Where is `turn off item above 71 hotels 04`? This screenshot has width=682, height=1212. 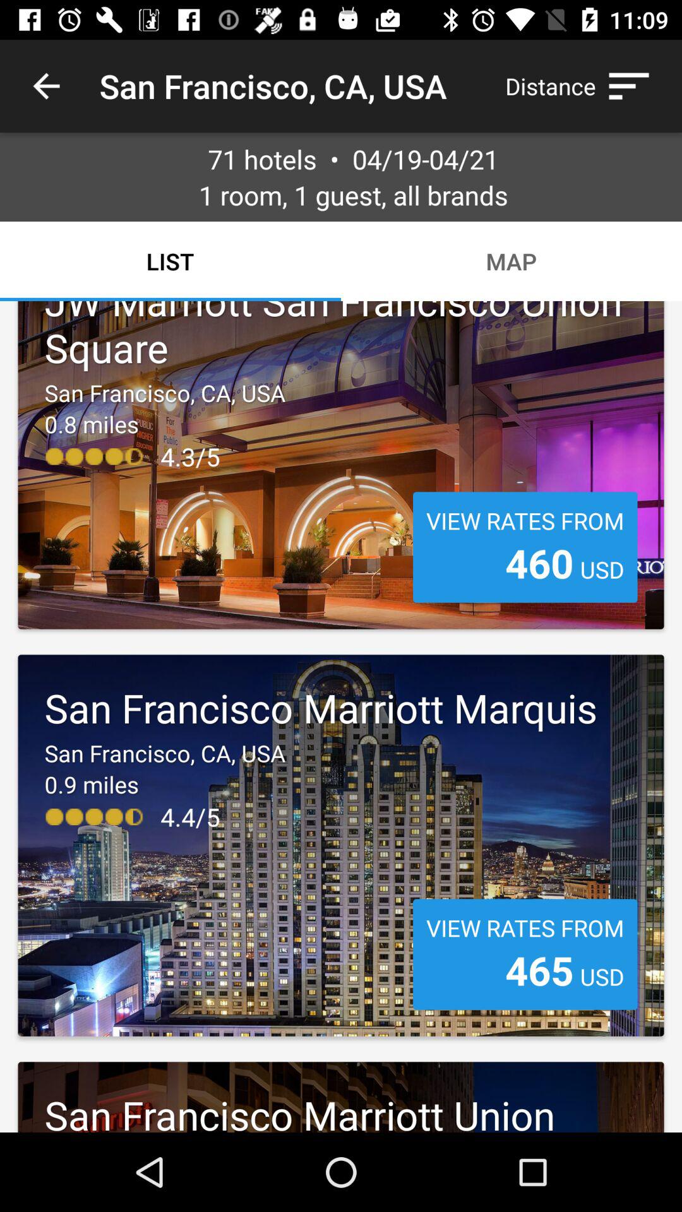 turn off item above 71 hotels 04 is located at coordinates (46, 86).